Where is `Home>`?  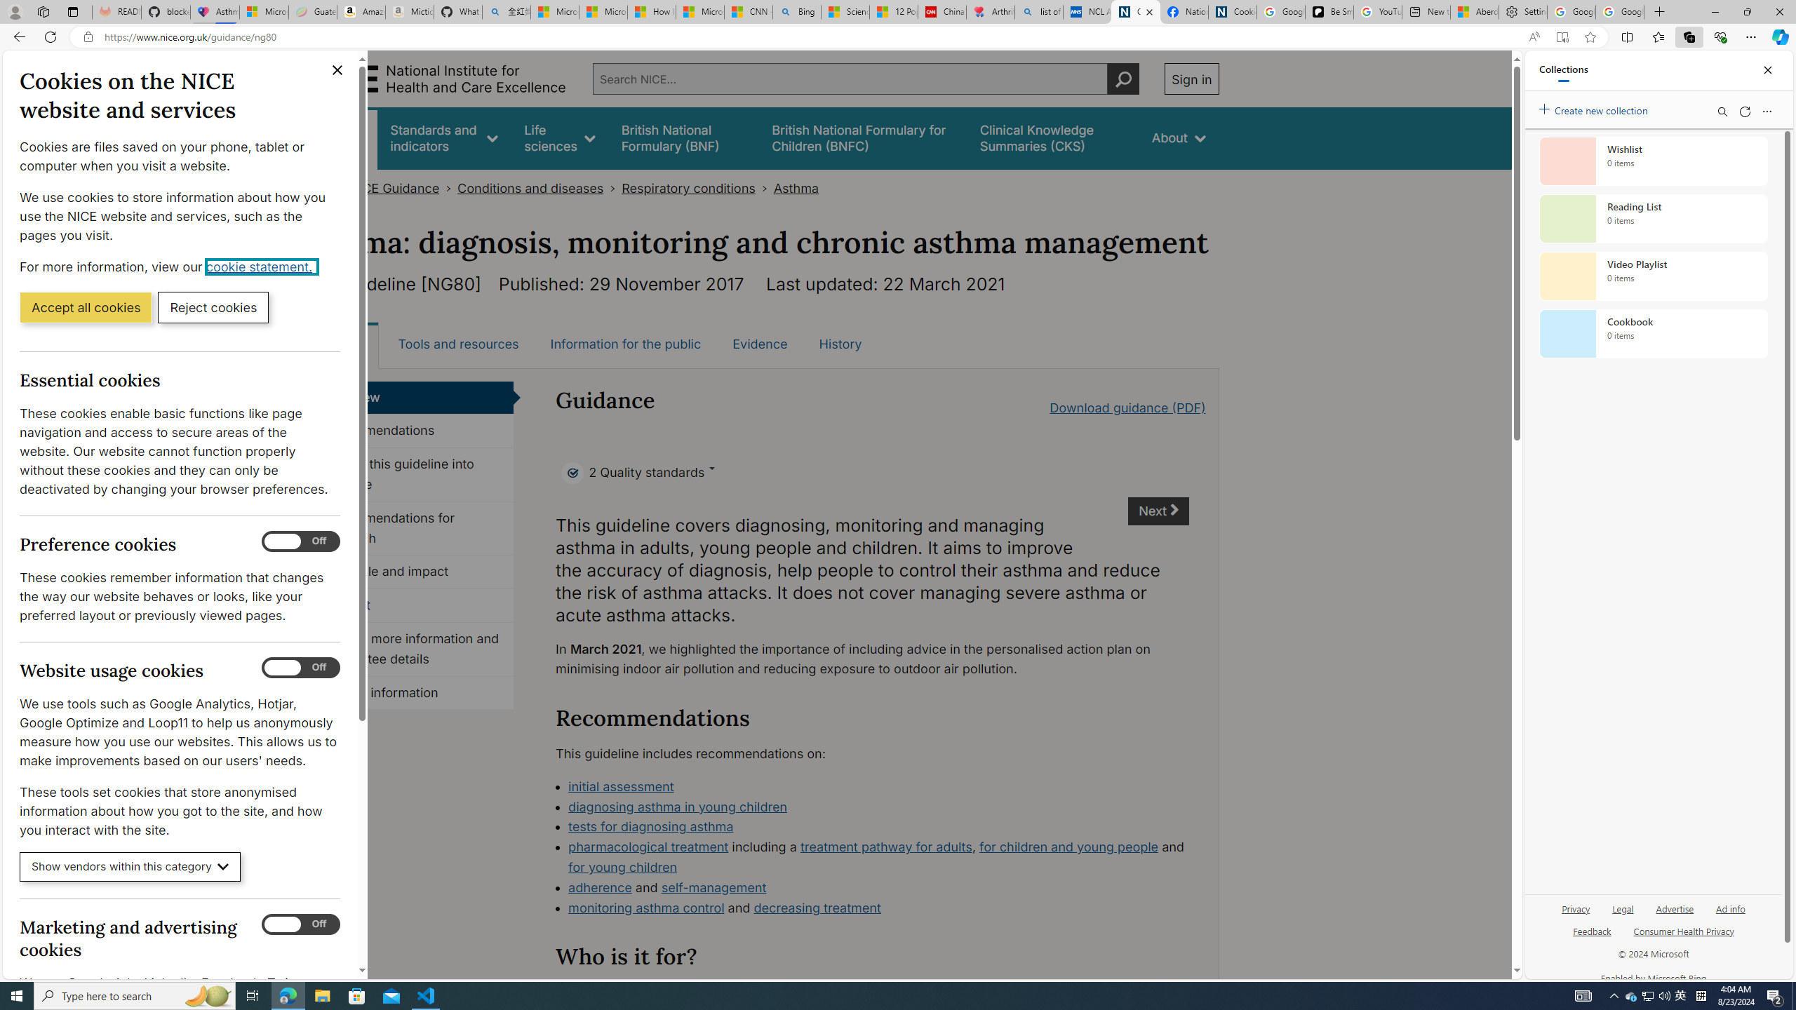 Home> is located at coordinates (322, 188).